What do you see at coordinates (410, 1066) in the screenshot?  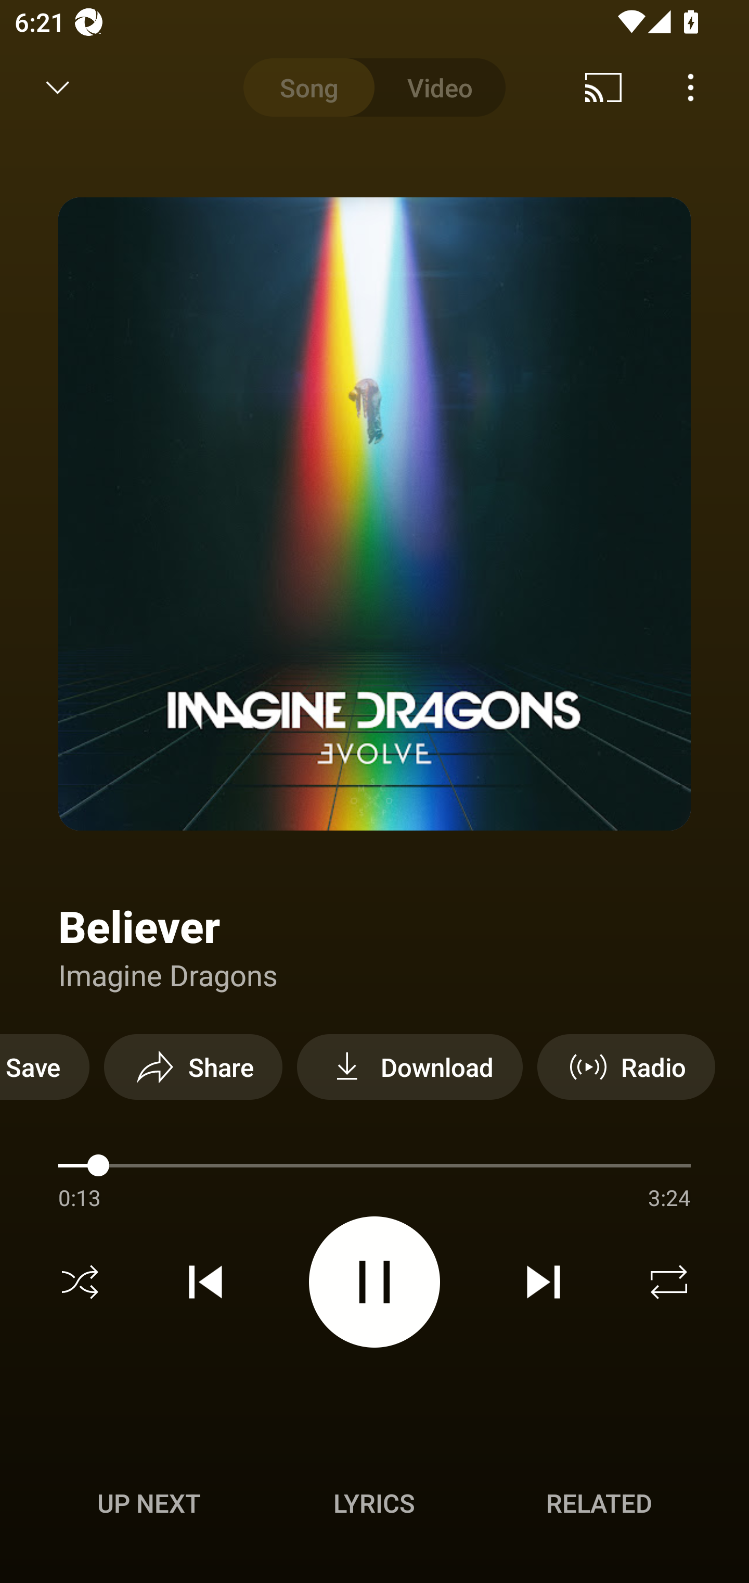 I see `Download` at bounding box center [410, 1066].